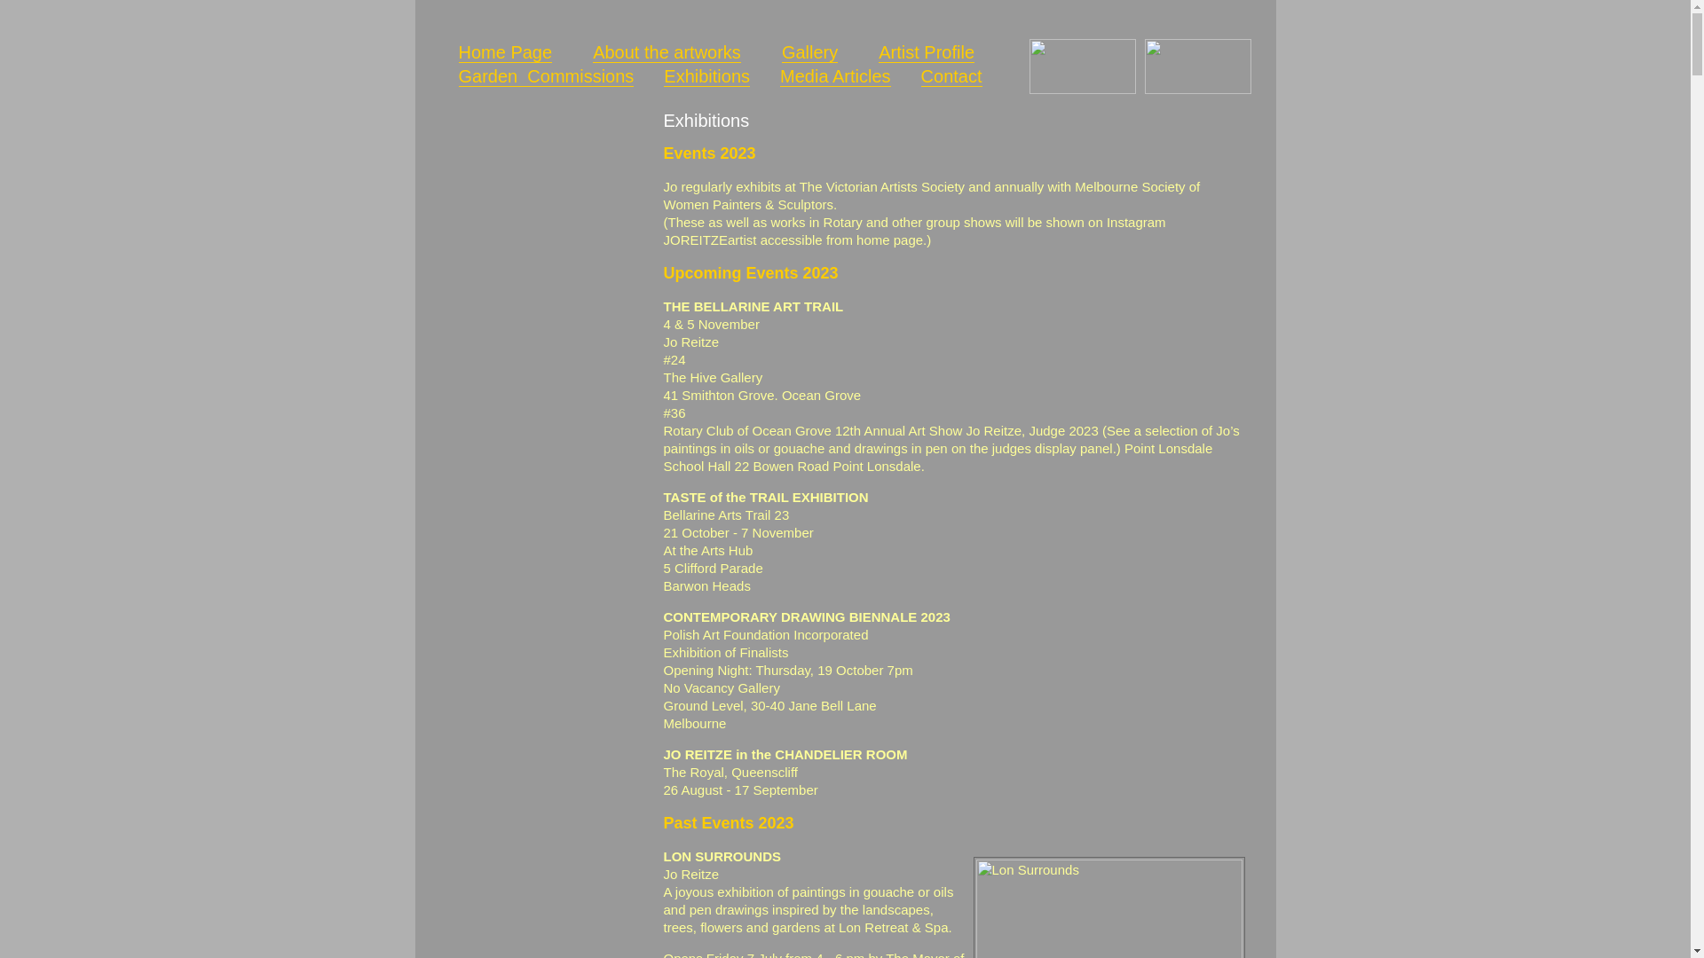 This screenshot has height=958, width=1704. Describe the element at coordinates (809, 53) in the screenshot. I see `Gallery` at that location.